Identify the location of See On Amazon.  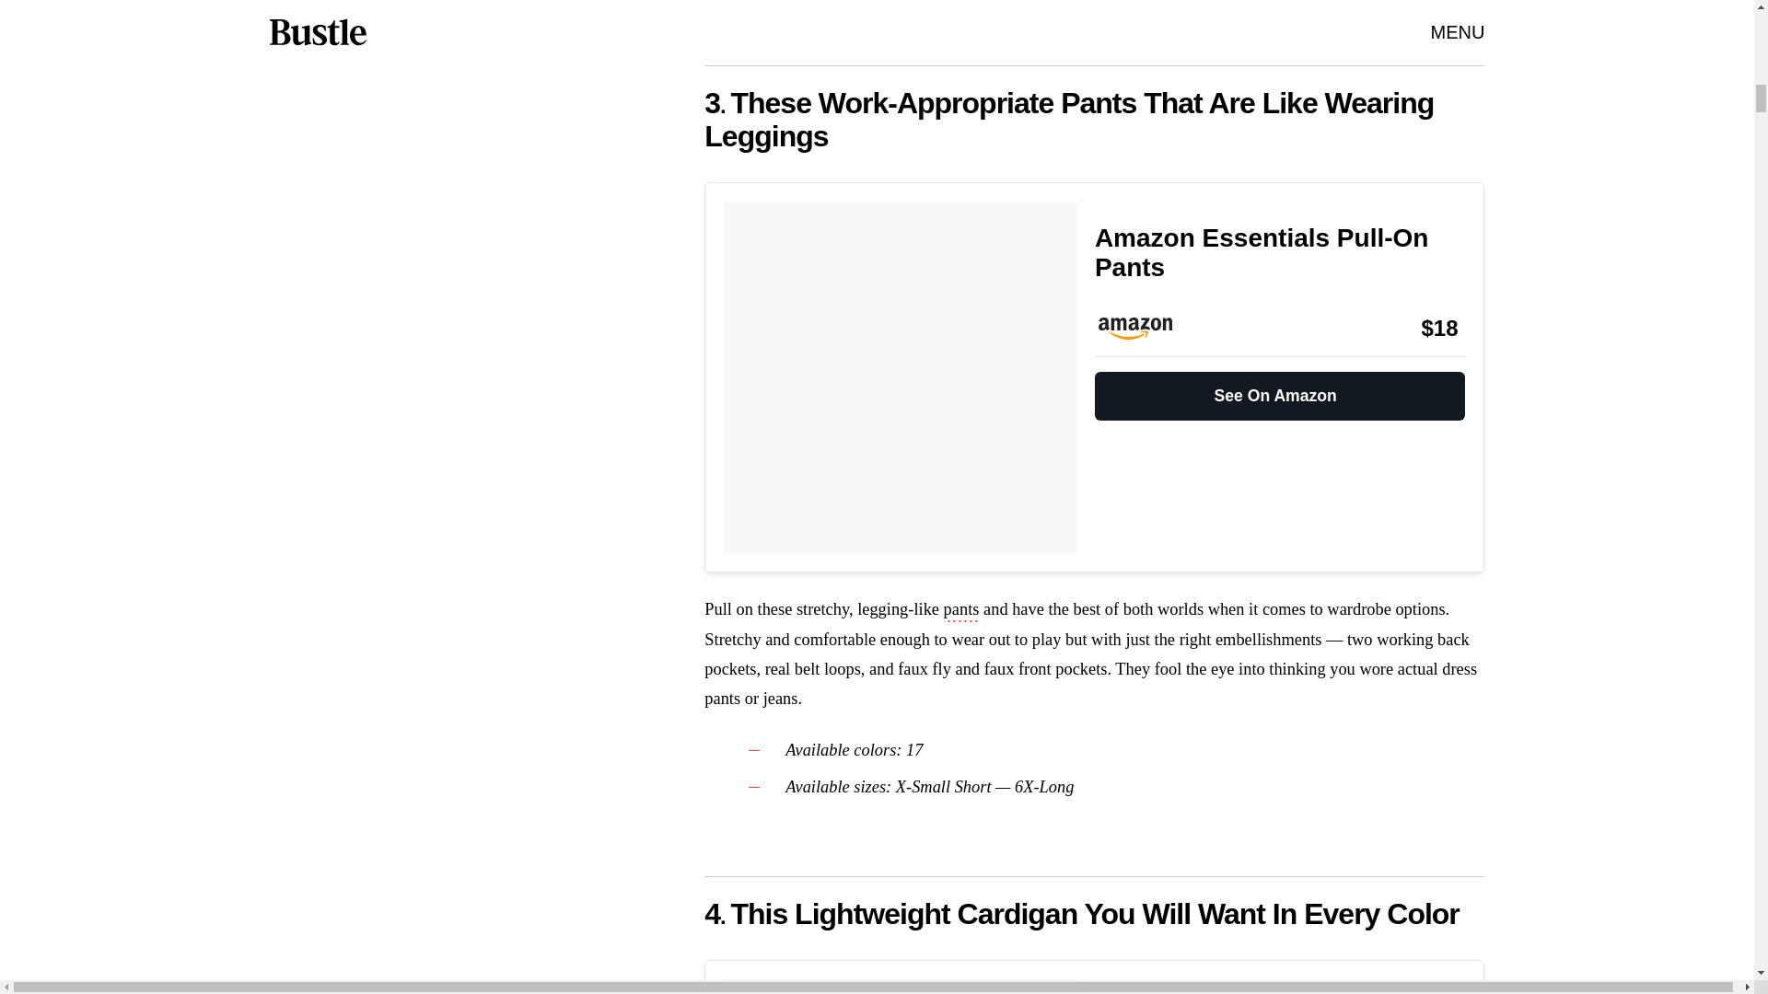
(1280, 387).